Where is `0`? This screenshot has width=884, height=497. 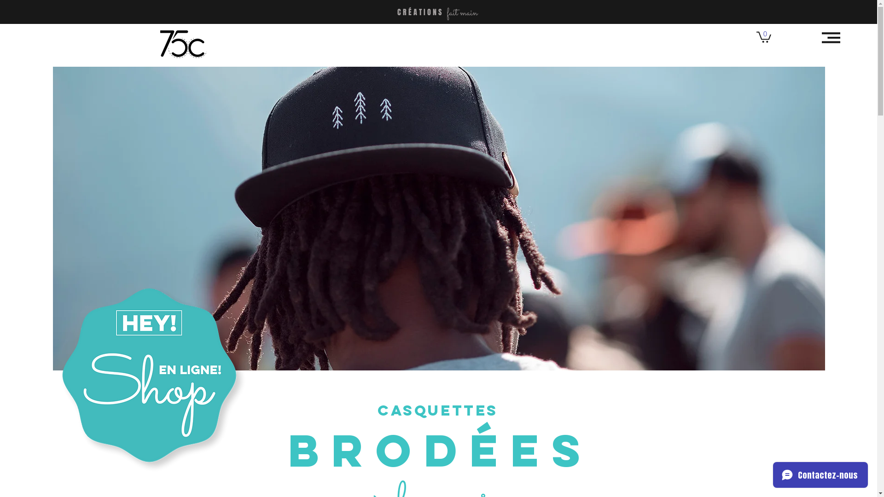
0 is located at coordinates (763, 37).